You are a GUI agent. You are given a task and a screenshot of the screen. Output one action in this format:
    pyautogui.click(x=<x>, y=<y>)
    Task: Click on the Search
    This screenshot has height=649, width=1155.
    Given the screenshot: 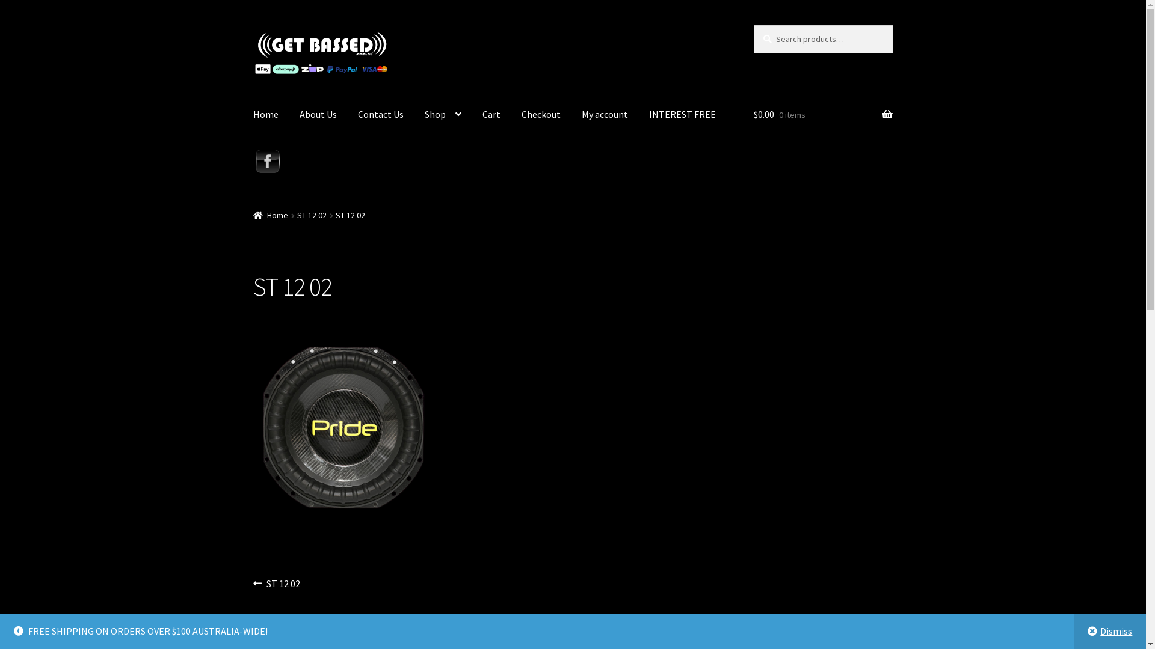 What is the action you would take?
    pyautogui.click(x=753, y=25)
    